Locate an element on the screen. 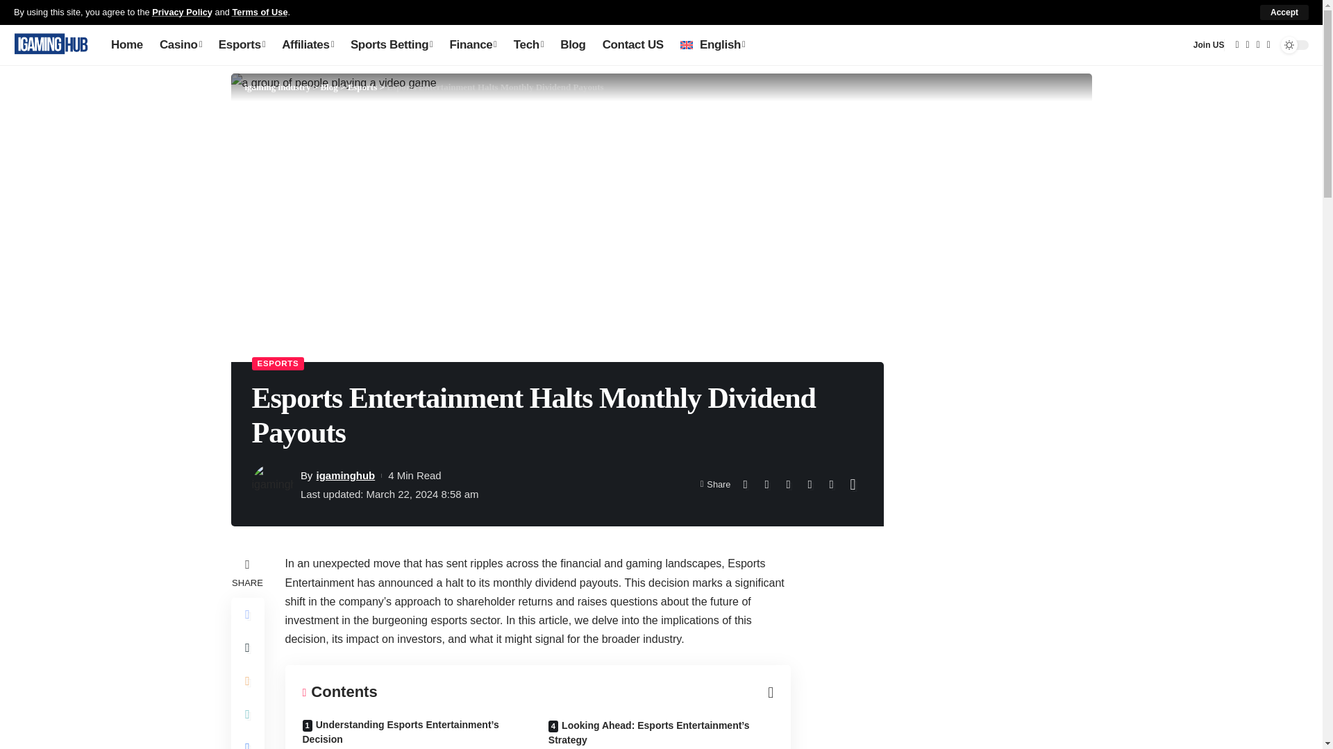 The width and height of the screenshot is (1333, 749). Terms of Use is located at coordinates (260, 11).